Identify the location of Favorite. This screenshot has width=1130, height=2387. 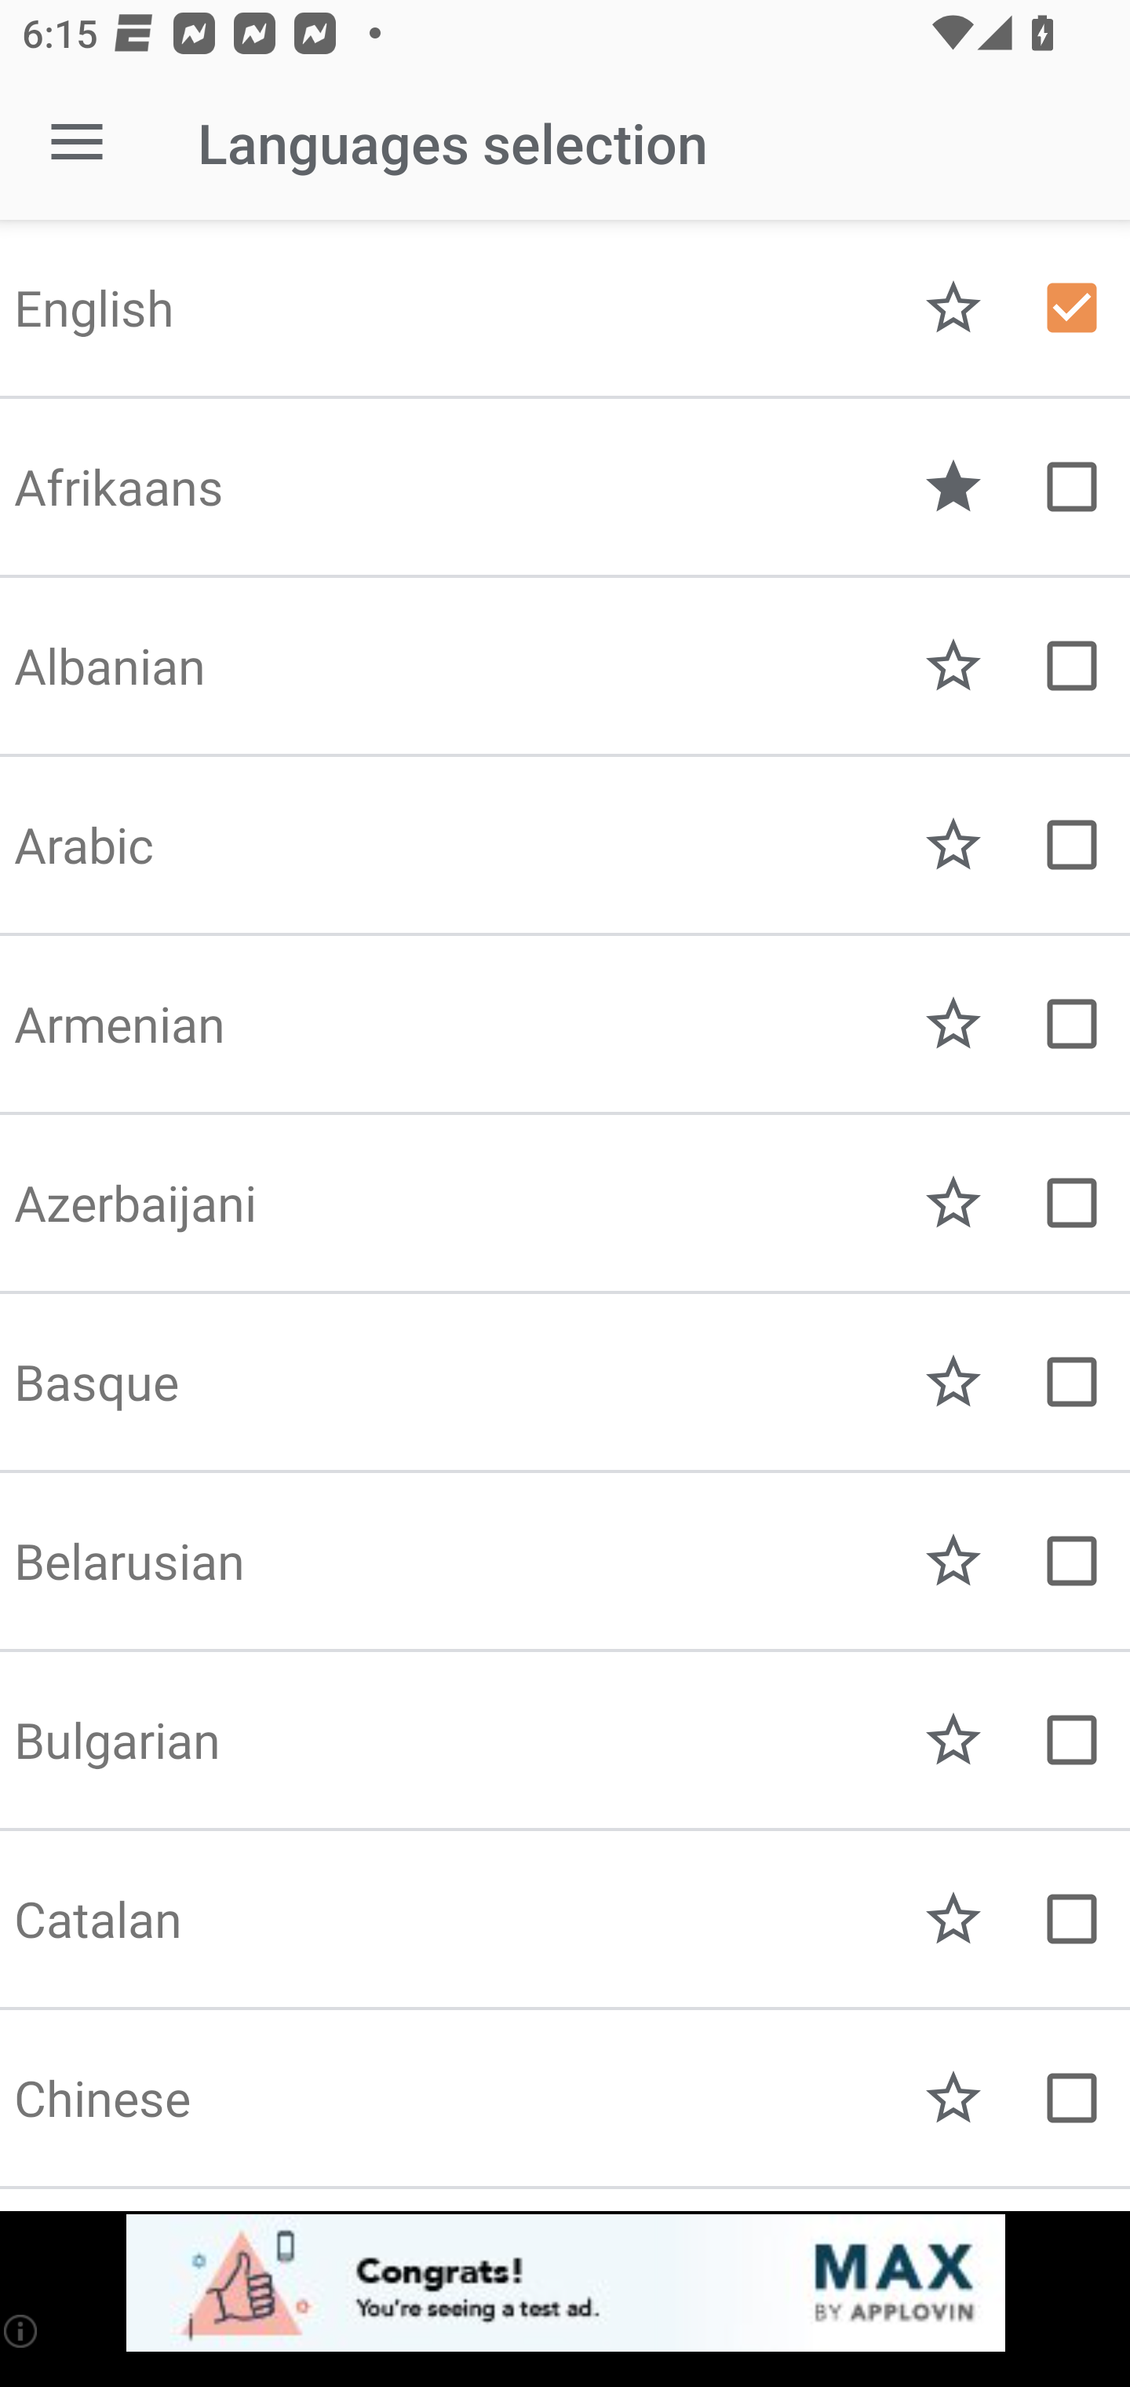
(953, 845).